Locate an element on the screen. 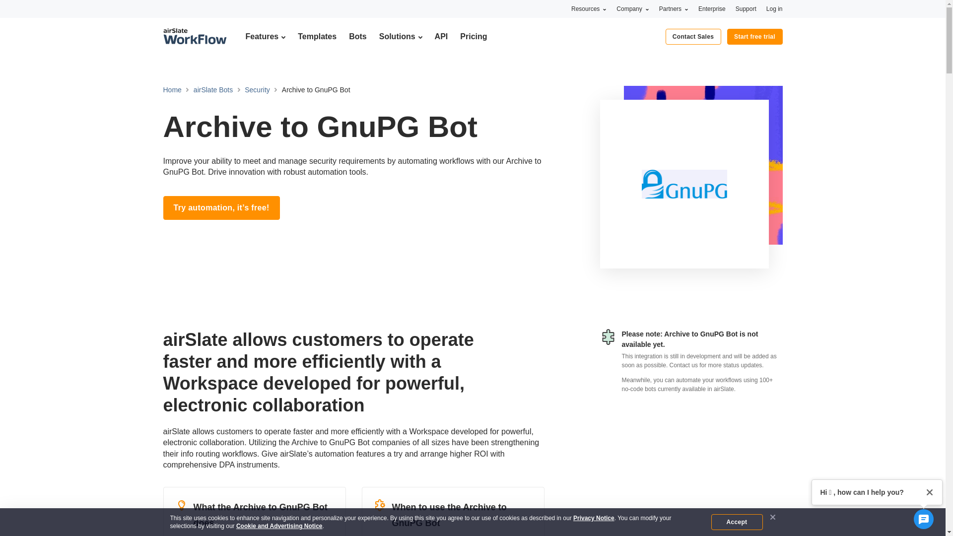 Image resolution: width=953 pixels, height=536 pixels. Support is located at coordinates (746, 8).